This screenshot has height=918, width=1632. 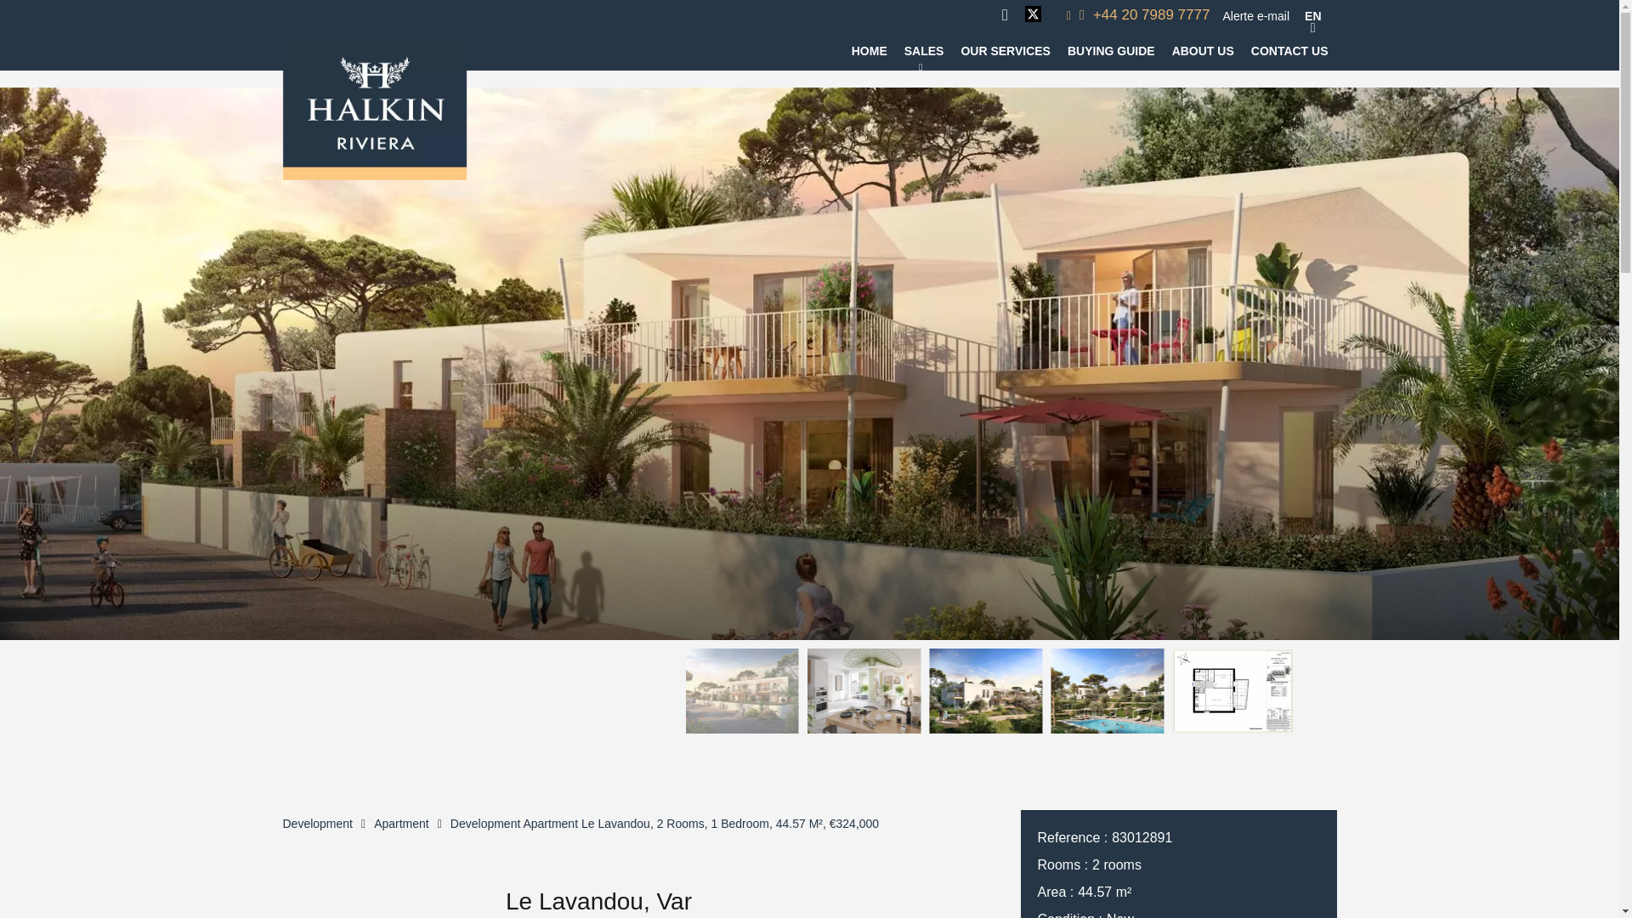 What do you see at coordinates (870, 51) in the screenshot?
I see `HOME` at bounding box center [870, 51].